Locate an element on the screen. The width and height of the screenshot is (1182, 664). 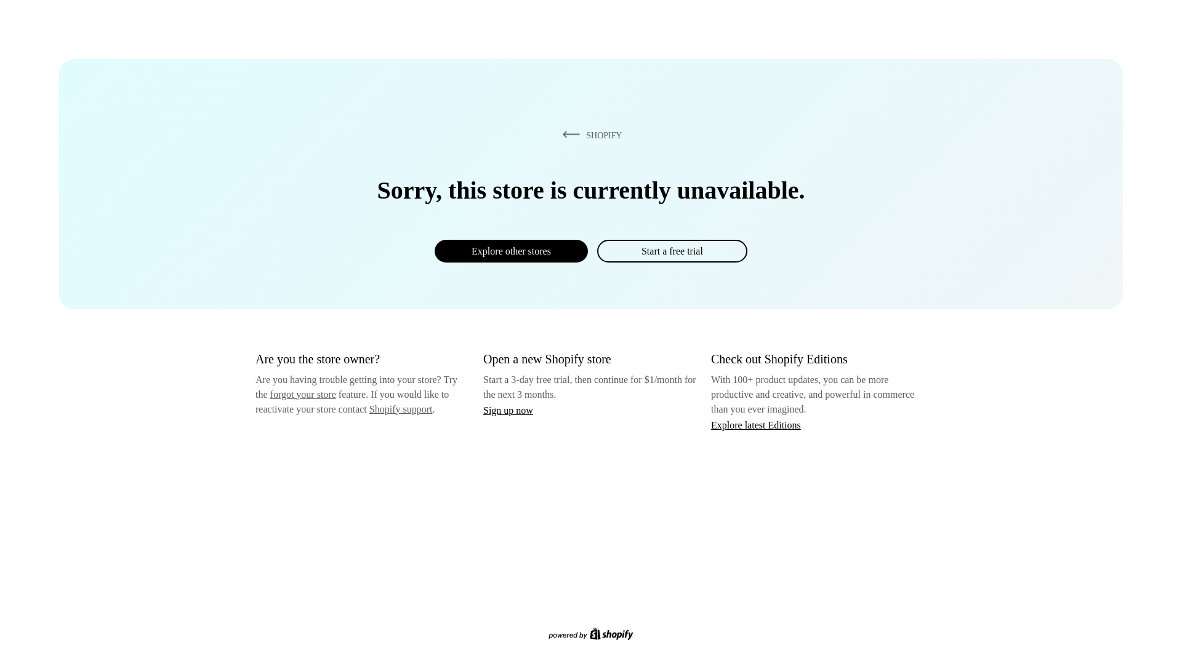
Explore other stores is located at coordinates (511, 251).